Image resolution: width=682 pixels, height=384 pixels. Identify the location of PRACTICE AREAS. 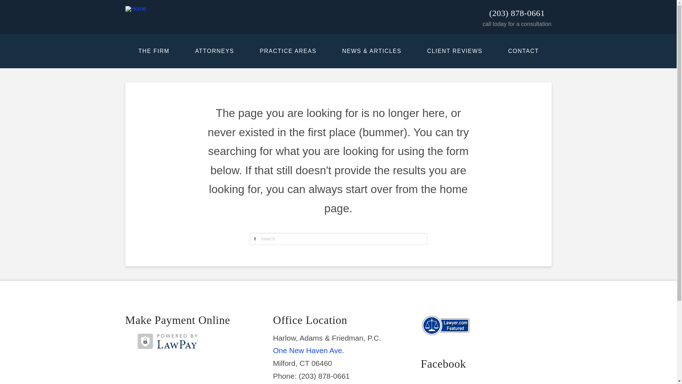
(288, 51).